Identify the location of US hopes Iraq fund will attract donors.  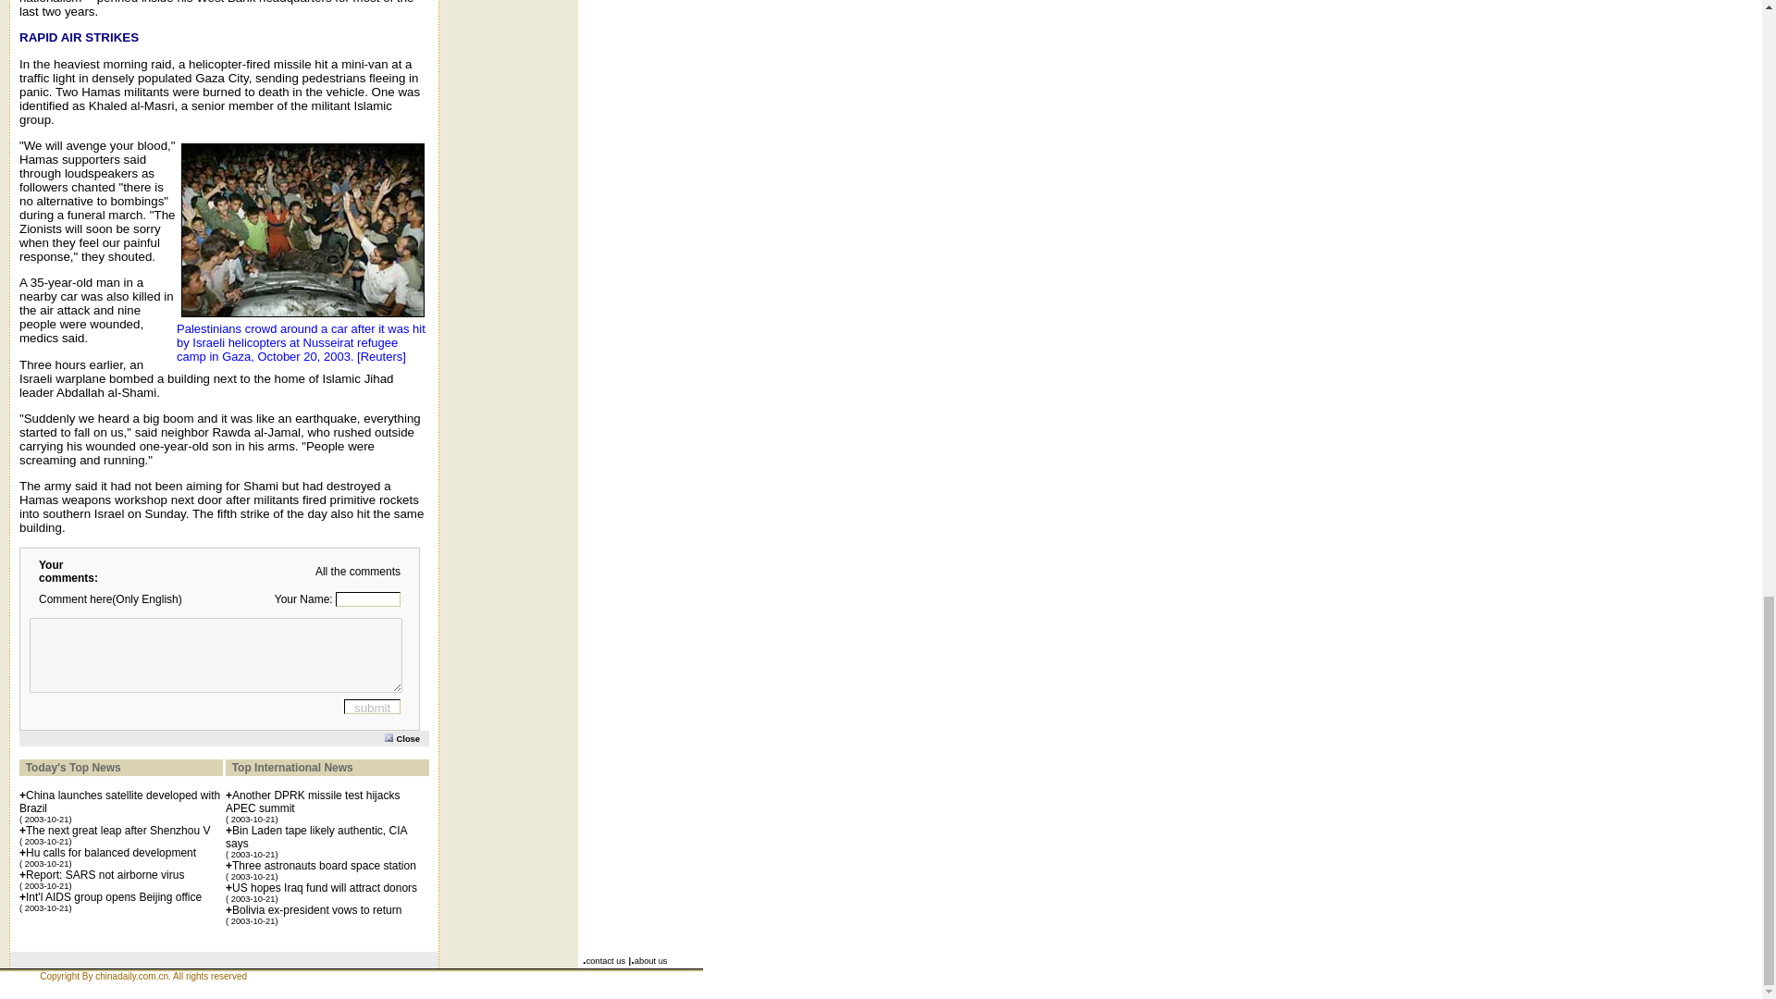
(325, 887).